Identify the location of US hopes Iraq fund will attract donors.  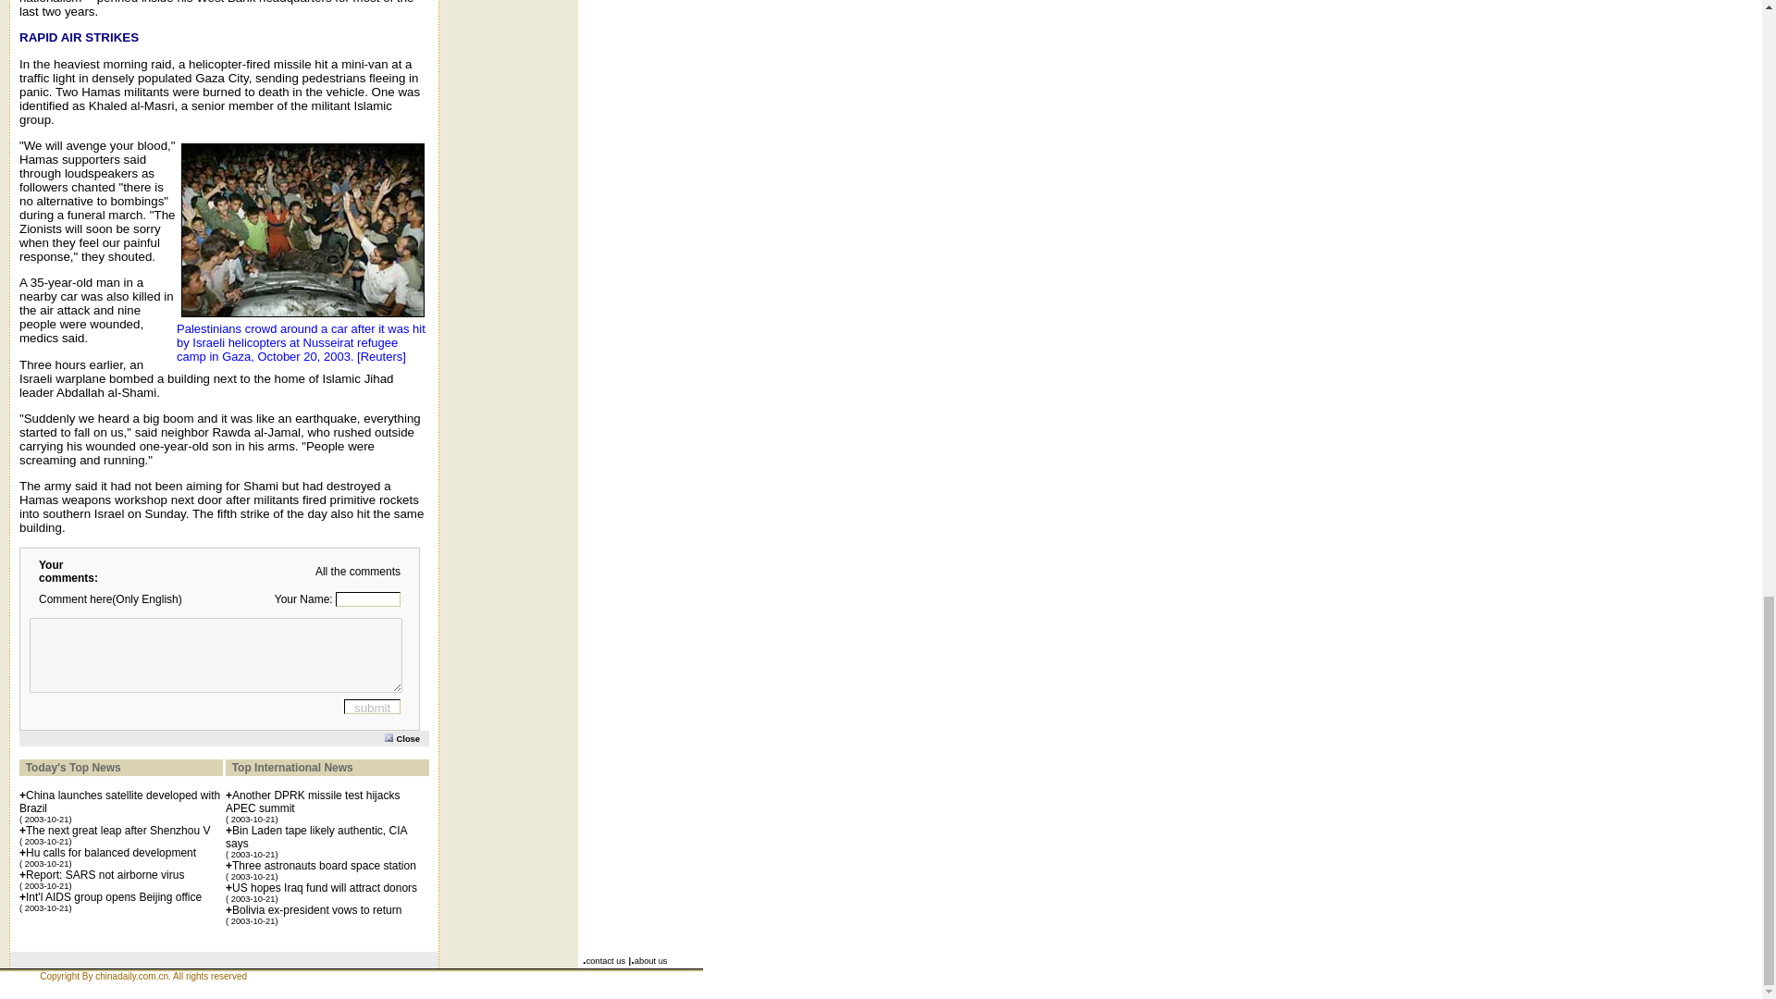
(325, 887).